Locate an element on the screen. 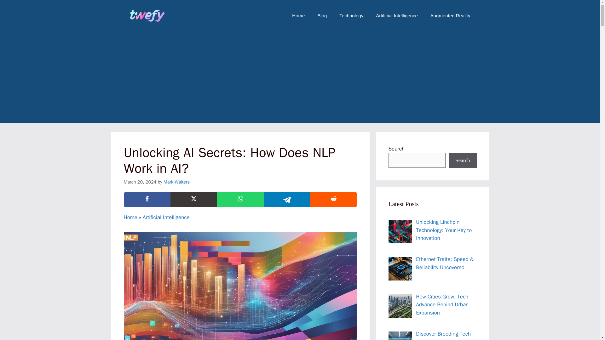  Home is located at coordinates (130, 217).